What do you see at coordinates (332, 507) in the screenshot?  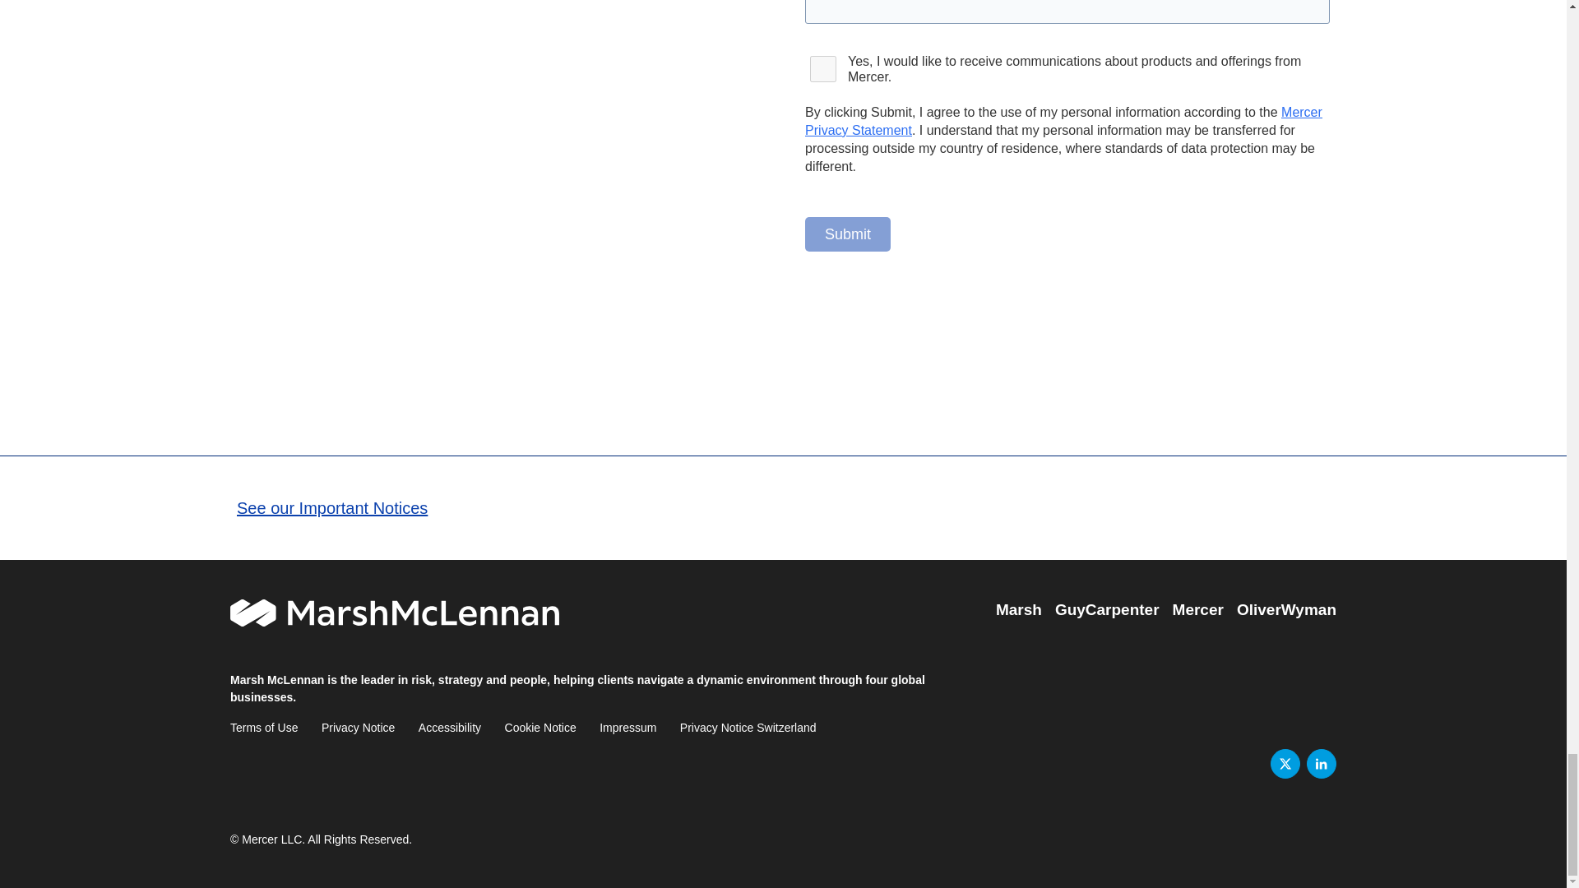 I see `Link to Mercer's Important Notices` at bounding box center [332, 507].